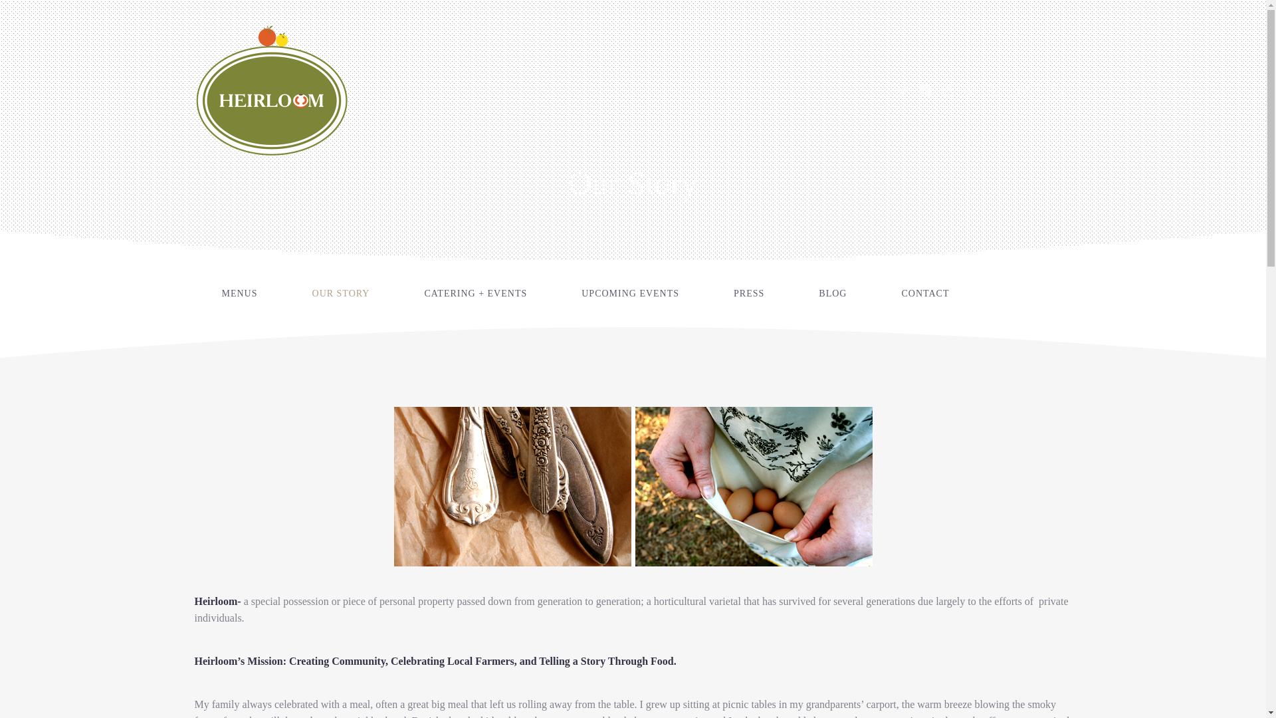 This screenshot has height=718, width=1276. Describe the element at coordinates (970, 90) in the screenshot. I see `TripAdvisor` at that location.